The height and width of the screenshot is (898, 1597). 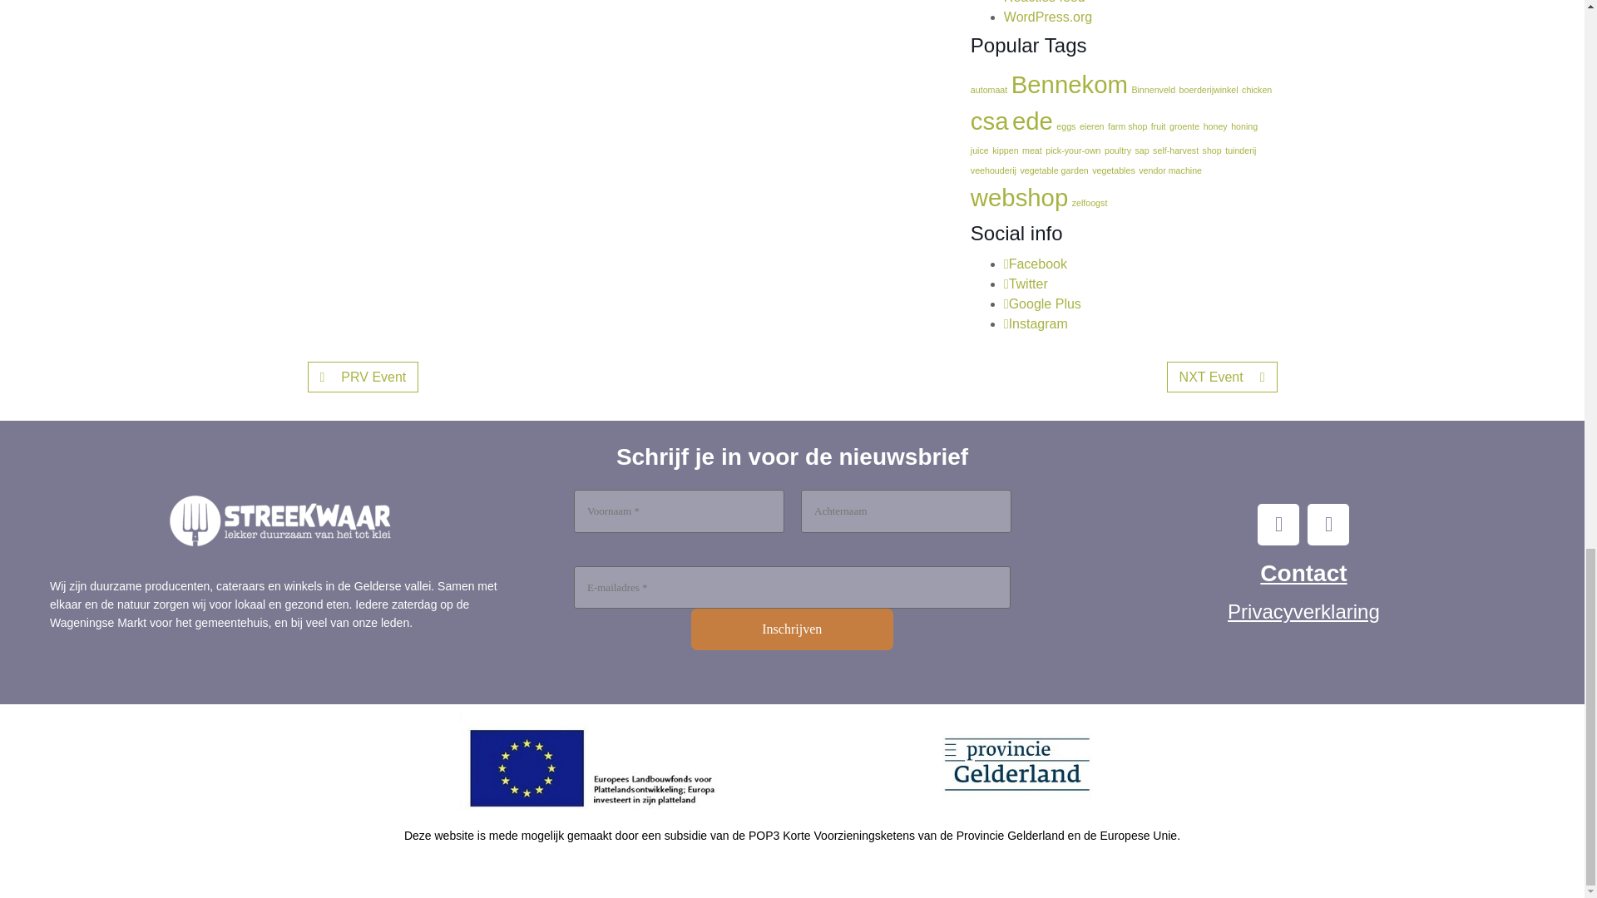 I want to click on Voornaam, so click(x=679, y=511).